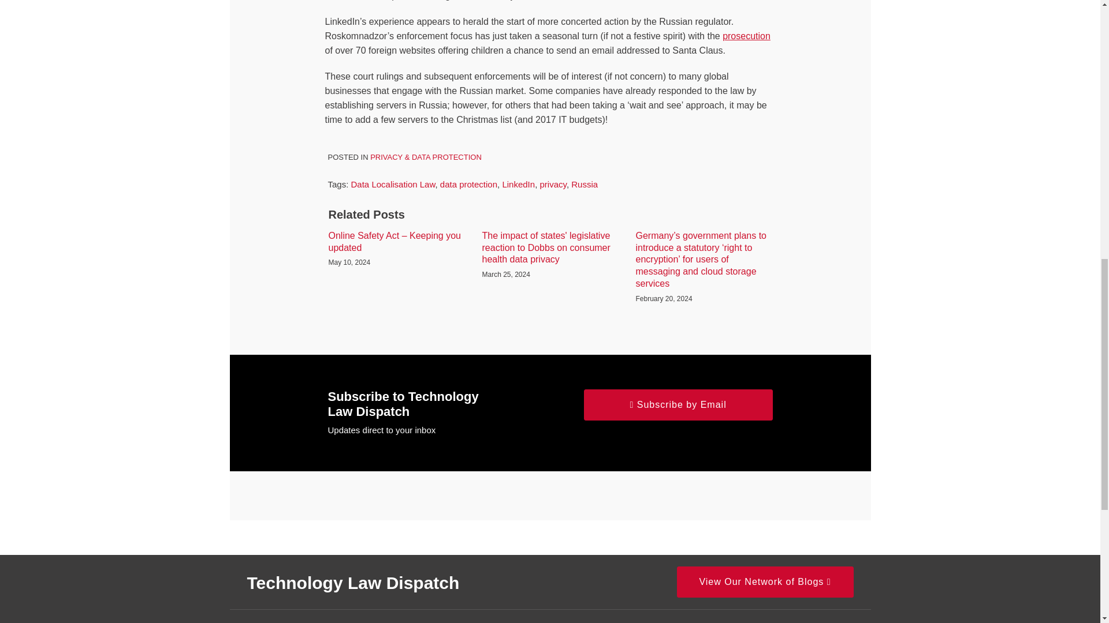 The width and height of the screenshot is (1109, 623). Describe the element at coordinates (552, 185) in the screenshot. I see `privacy` at that location.